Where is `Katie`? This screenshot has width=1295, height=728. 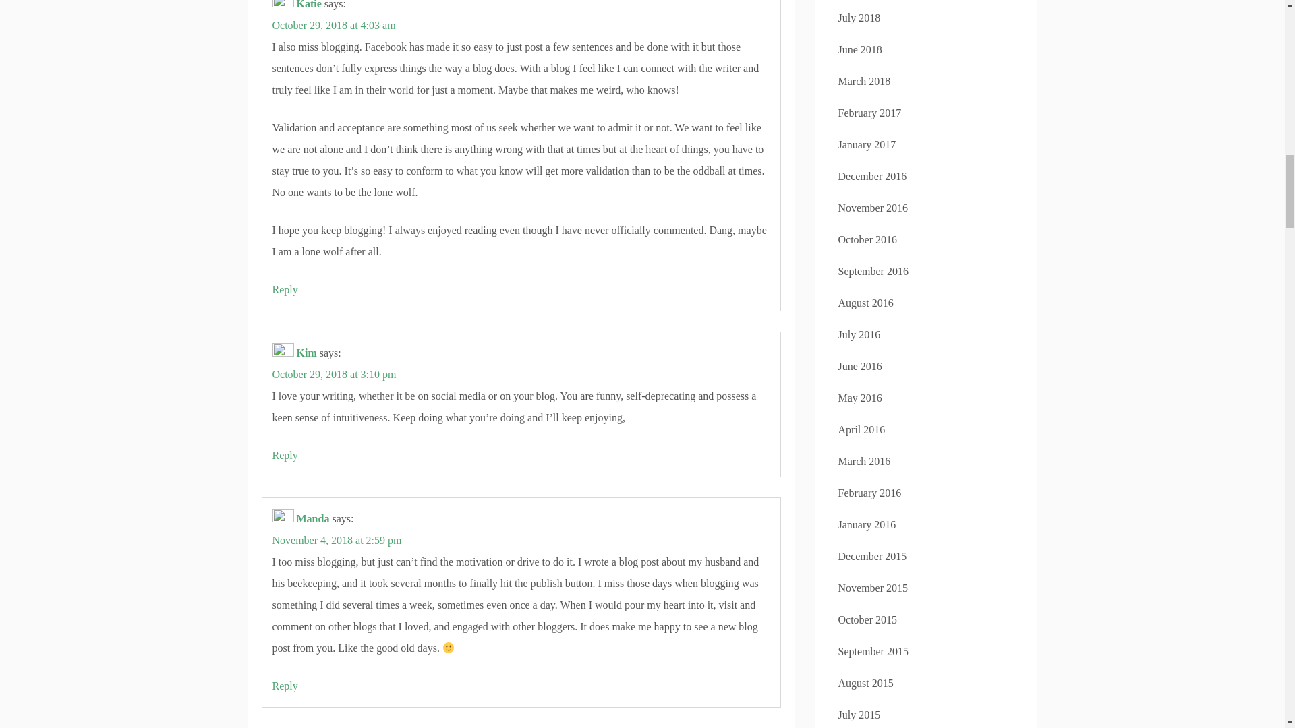
Katie is located at coordinates (309, 5).